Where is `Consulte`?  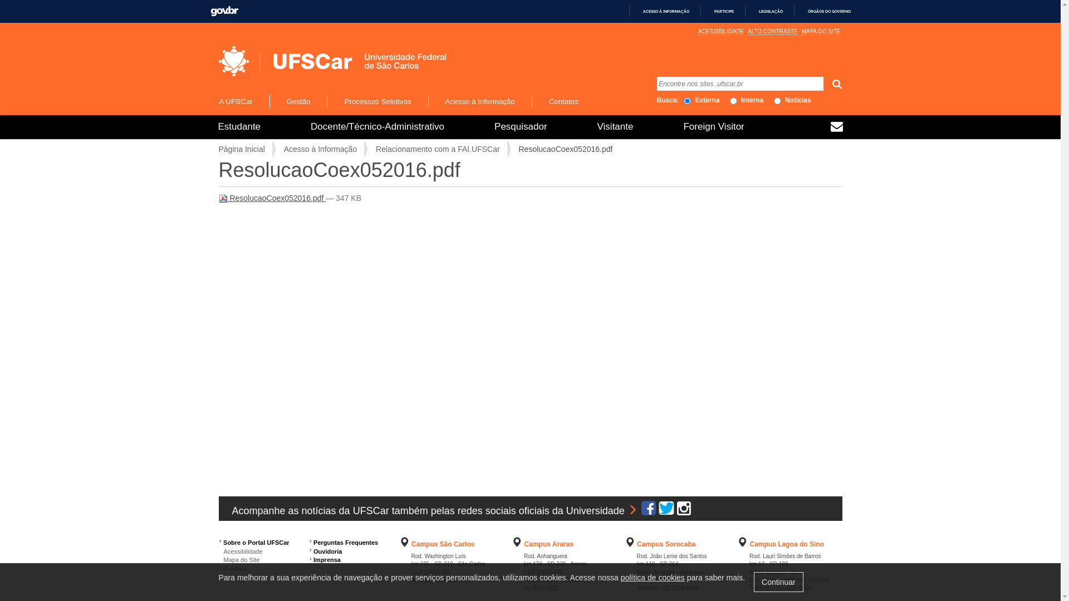
Consulte is located at coordinates (818, 580).